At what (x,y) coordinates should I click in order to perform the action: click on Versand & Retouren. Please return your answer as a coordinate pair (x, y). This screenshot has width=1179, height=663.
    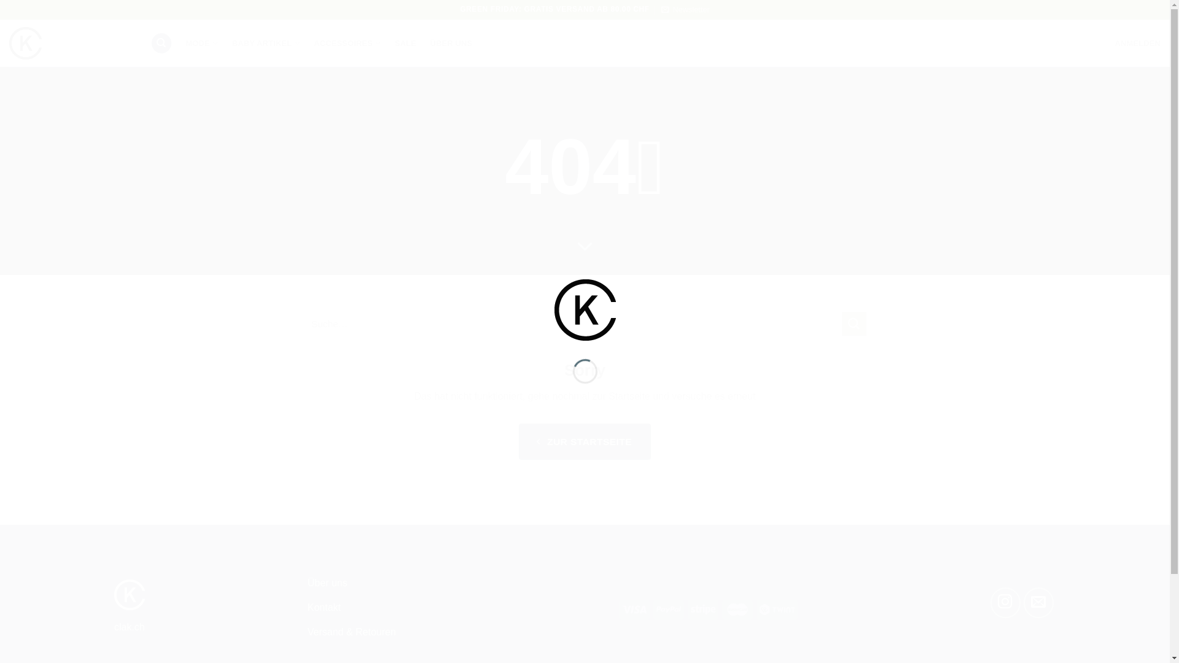
    Looking at the image, I should click on (395, 634).